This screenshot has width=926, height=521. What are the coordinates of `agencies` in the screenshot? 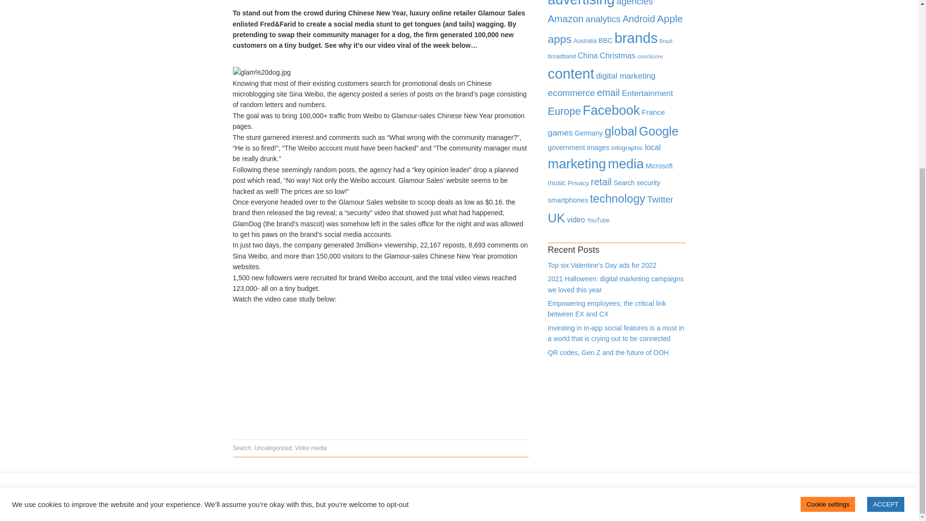 It's located at (635, 3).